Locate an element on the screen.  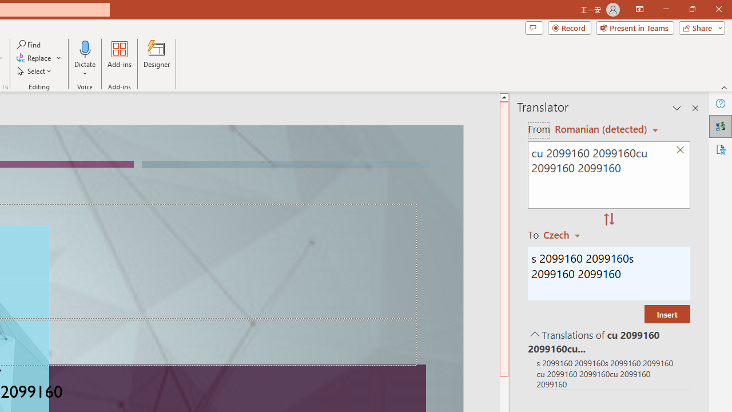
Translations of cu 2099160 2099160cu 2099160 2099160 is located at coordinates (608, 341).